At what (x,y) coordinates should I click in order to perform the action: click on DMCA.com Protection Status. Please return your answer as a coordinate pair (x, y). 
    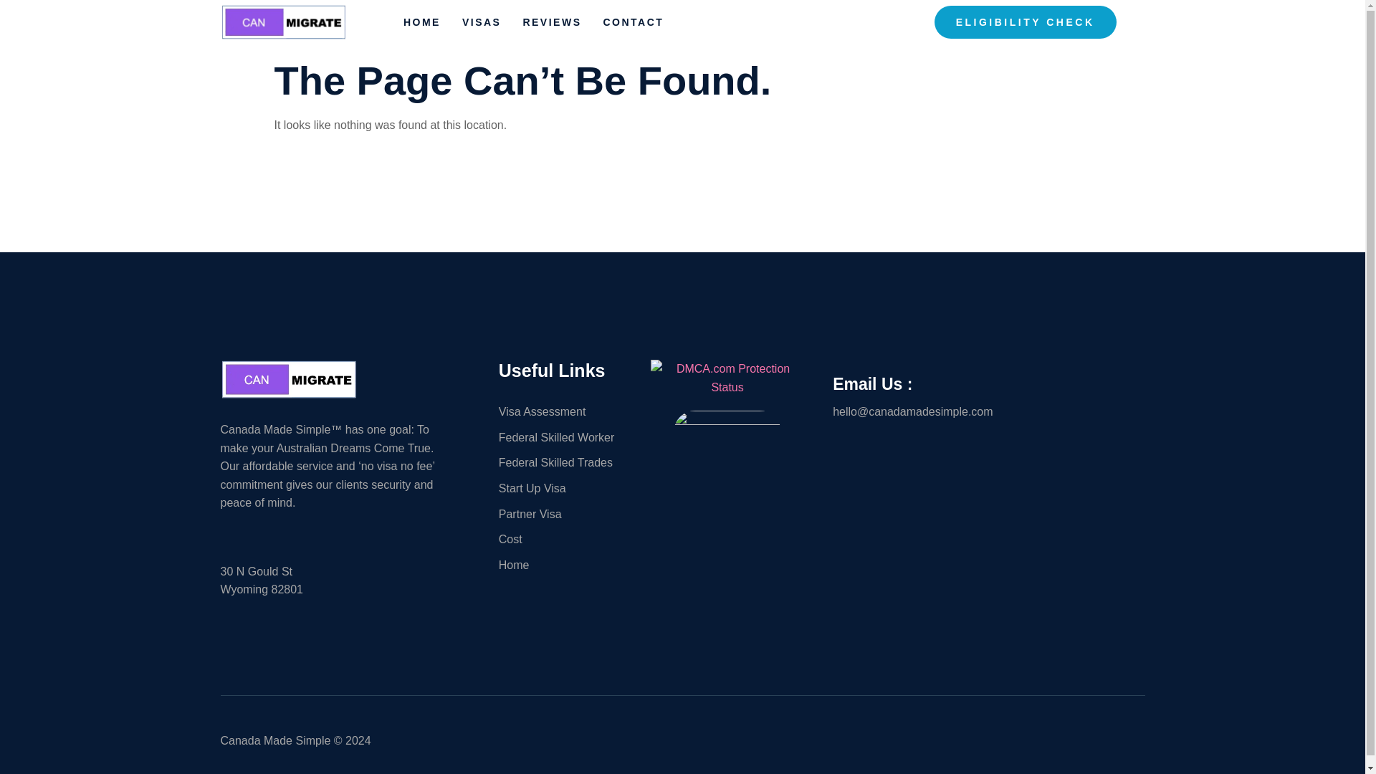
    Looking at the image, I should click on (727, 387).